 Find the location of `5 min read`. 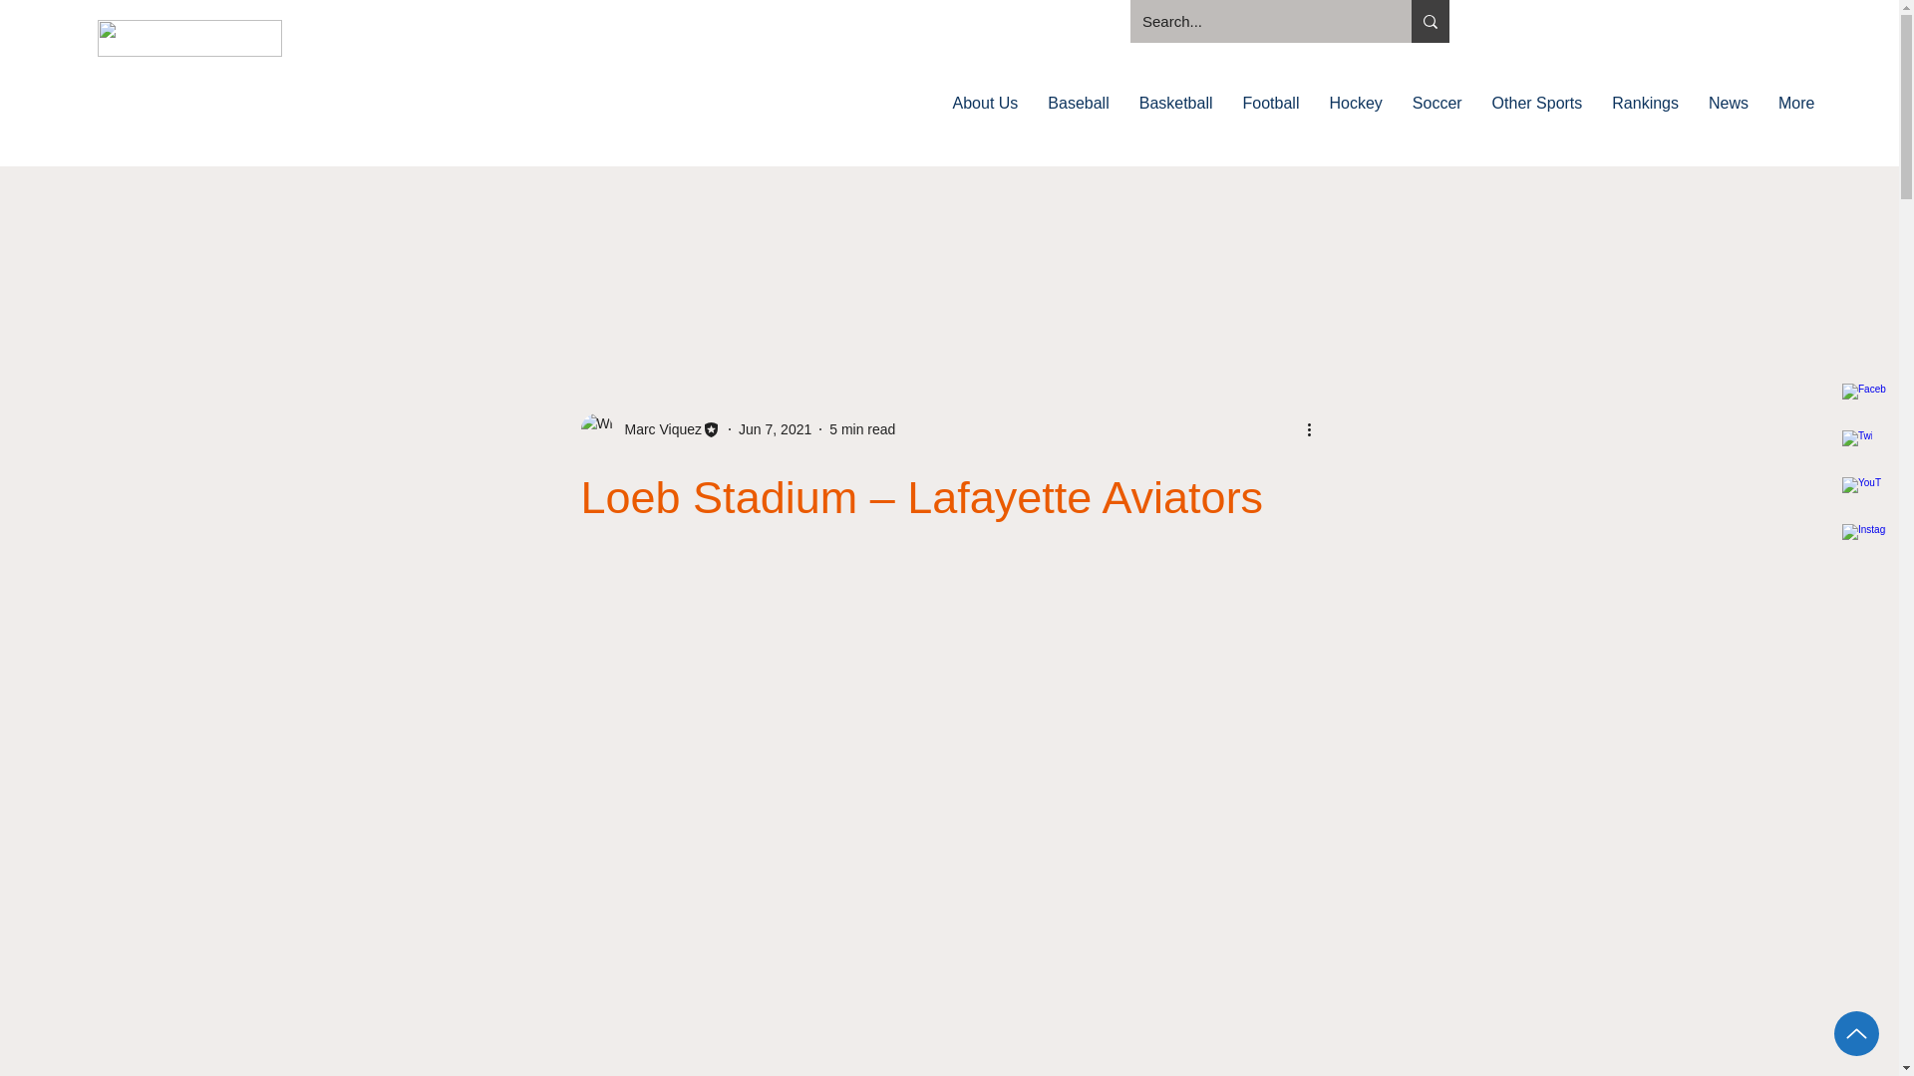

5 min read is located at coordinates (861, 428).